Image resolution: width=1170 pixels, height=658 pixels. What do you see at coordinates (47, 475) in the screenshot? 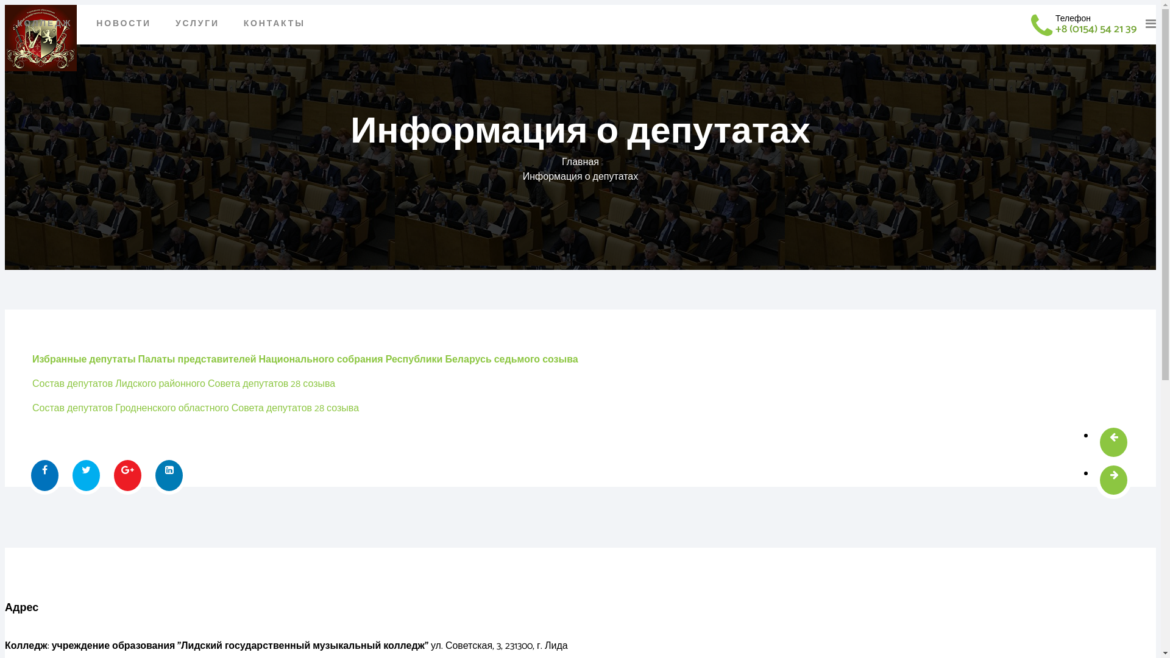
I see `Share On Facebook` at bounding box center [47, 475].